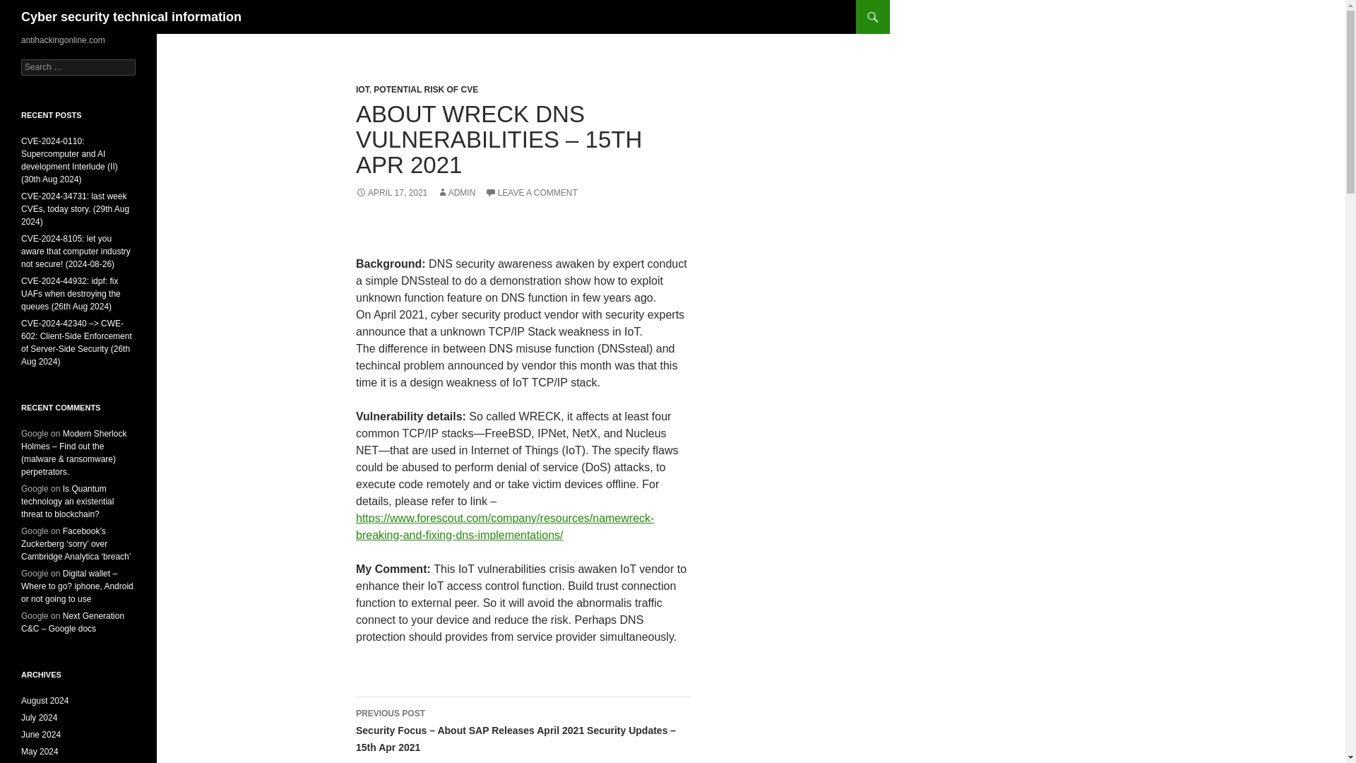 This screenshot has height=763, width=1356. Describe the element at coordinates (391, 192) in the screenshot. I see `APRIL 17, 2021` at that location.